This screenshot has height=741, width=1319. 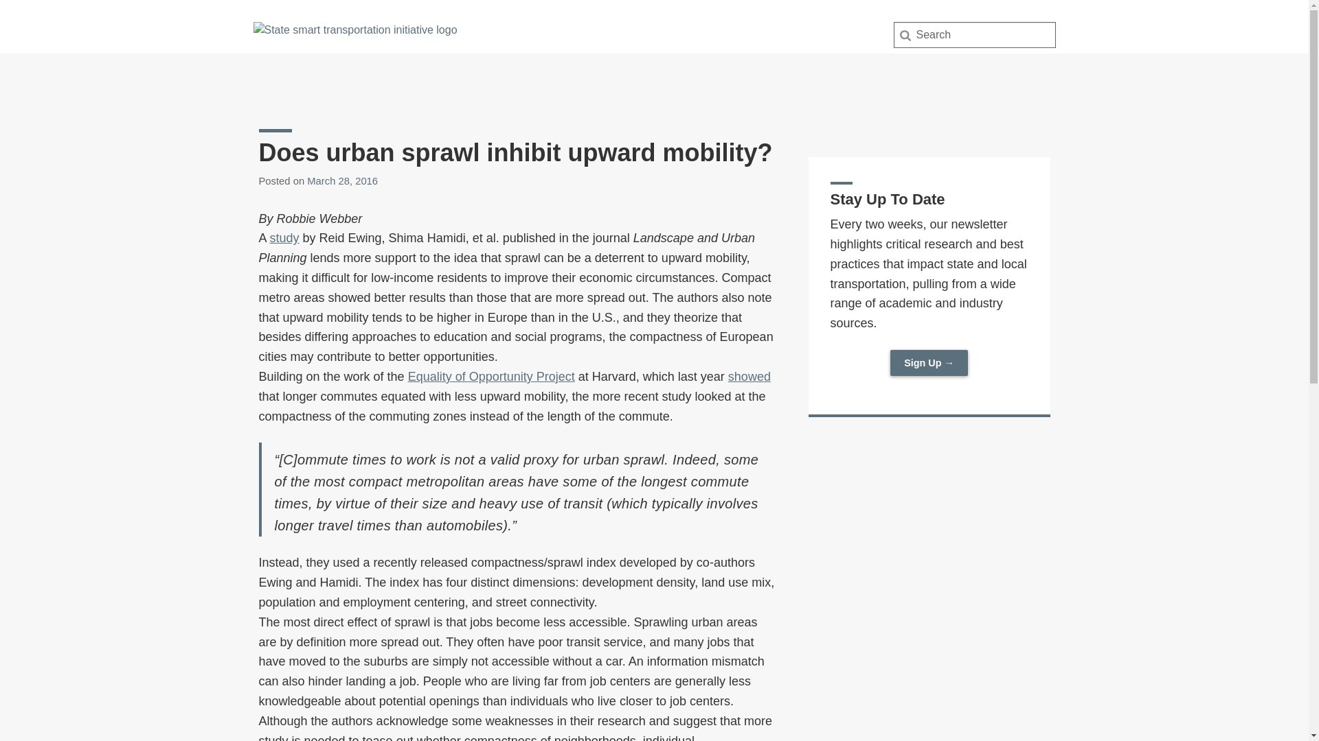 What do you see at coordinates (491, 376) in the screenshot?
I see `Equality of Opportunity Project` at bounding box center [491, 376].